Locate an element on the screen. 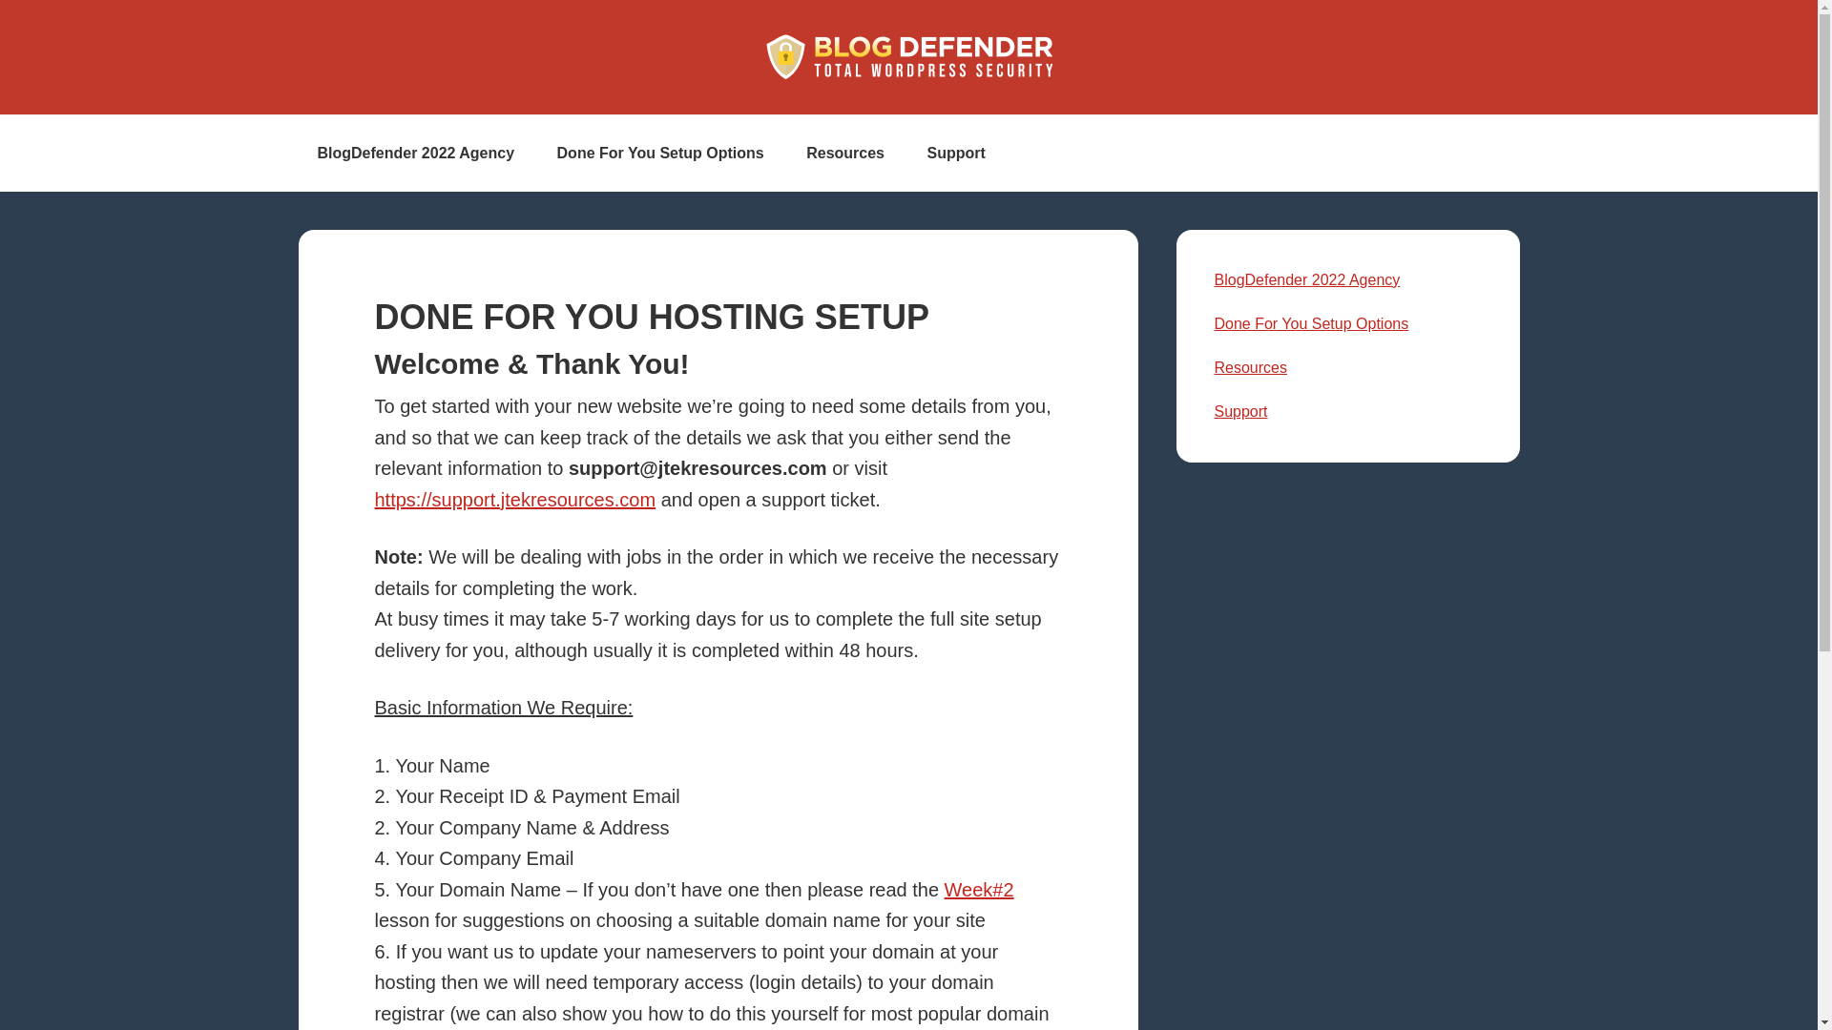 The width and height of the screenshot is (1832, 1030). BlogDefender 2022 Agency is located at coordinates (414, 153).